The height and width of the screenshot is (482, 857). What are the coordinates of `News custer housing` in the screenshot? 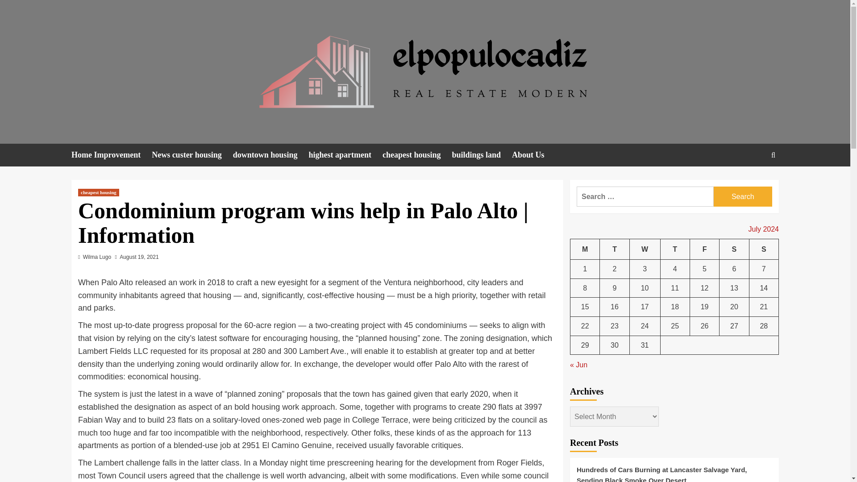 It's located at (192, 154).